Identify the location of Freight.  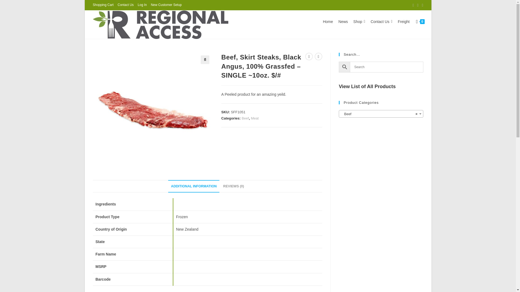
(404, 22).